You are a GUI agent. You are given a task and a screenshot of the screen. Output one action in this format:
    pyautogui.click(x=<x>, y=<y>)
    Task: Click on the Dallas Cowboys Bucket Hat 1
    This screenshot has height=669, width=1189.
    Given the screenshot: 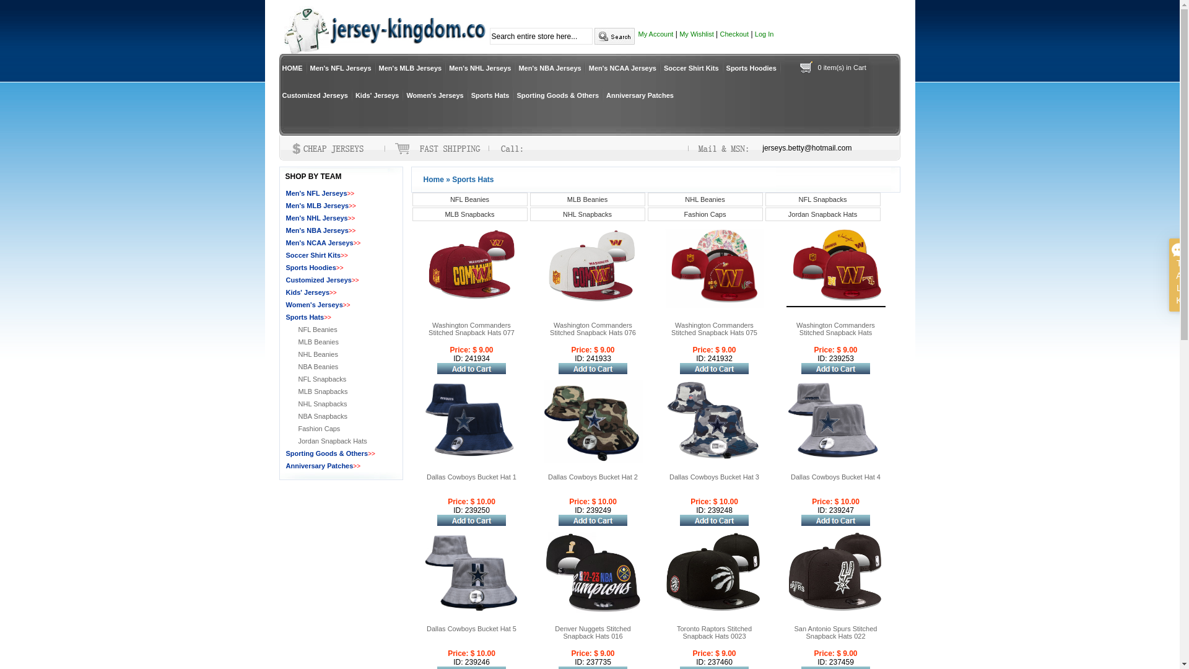 What is the action you would take?
    pyautogui.click(x=472, y=477)
    